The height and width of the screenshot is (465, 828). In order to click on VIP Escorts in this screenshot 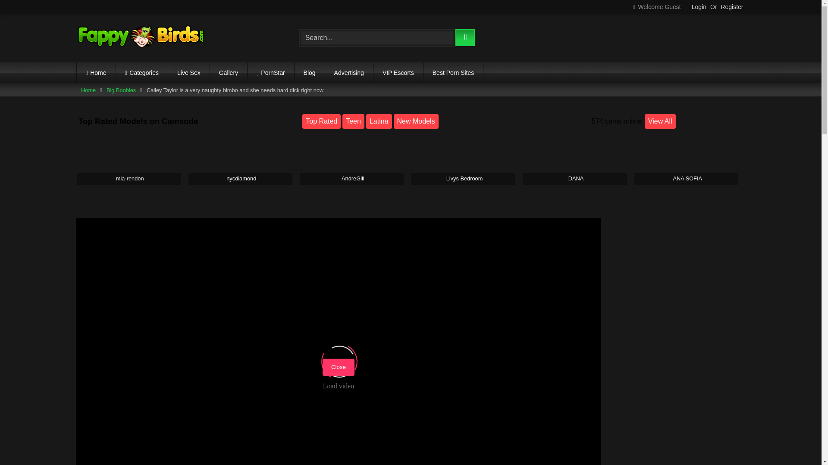, I will do `click(398, 72)`.